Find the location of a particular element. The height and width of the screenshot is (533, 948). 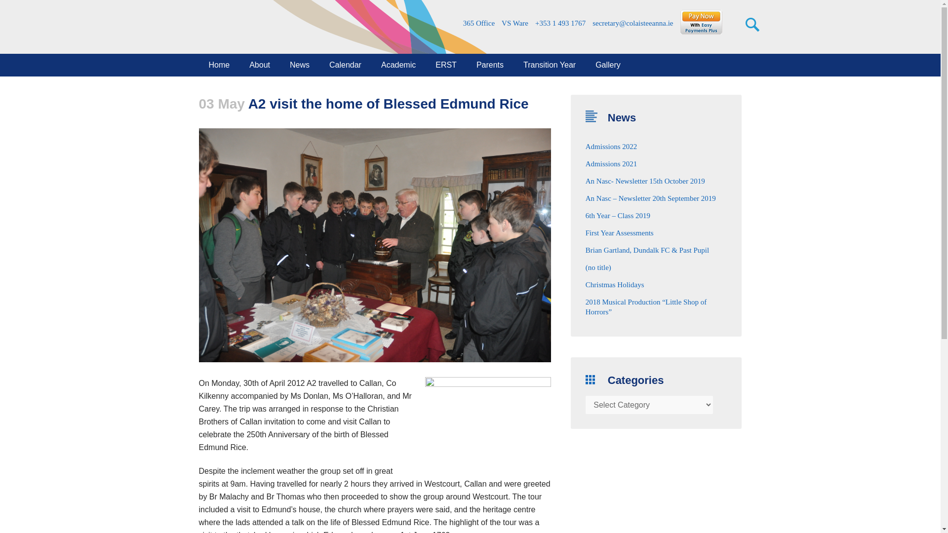

Calendar is located at coordinates (346, 65).